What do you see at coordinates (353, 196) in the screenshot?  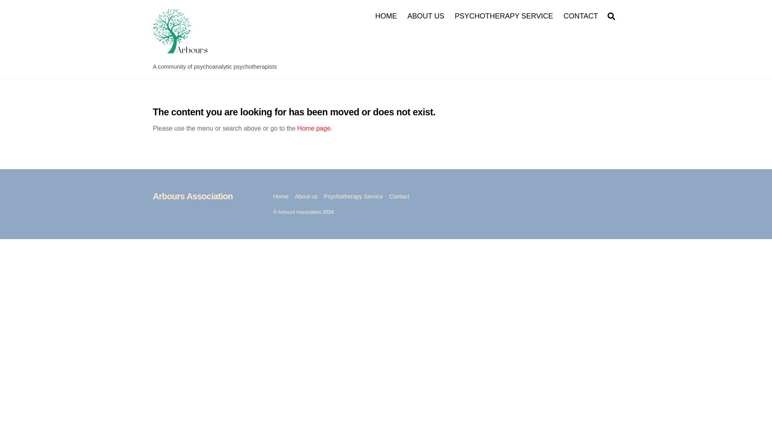 I see `Psychotherapy Service` at bounding box center [353, 196].